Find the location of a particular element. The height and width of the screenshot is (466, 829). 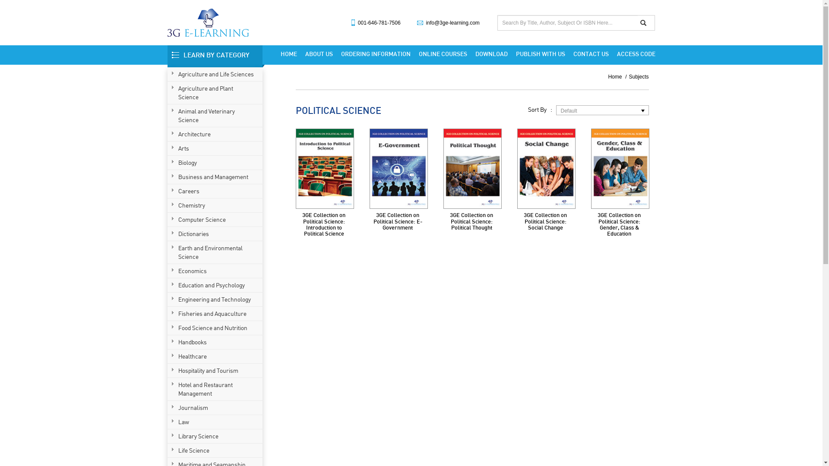

Architecture is located at coordinates (216, 134).